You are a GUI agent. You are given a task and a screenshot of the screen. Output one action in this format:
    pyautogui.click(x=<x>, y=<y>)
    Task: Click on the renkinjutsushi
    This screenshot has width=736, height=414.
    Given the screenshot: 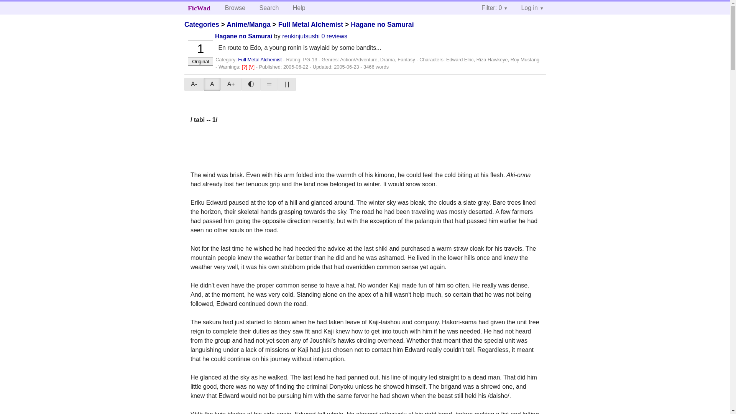 What is the action you would take?
    pyautogui.click(x=301, y=36)
    